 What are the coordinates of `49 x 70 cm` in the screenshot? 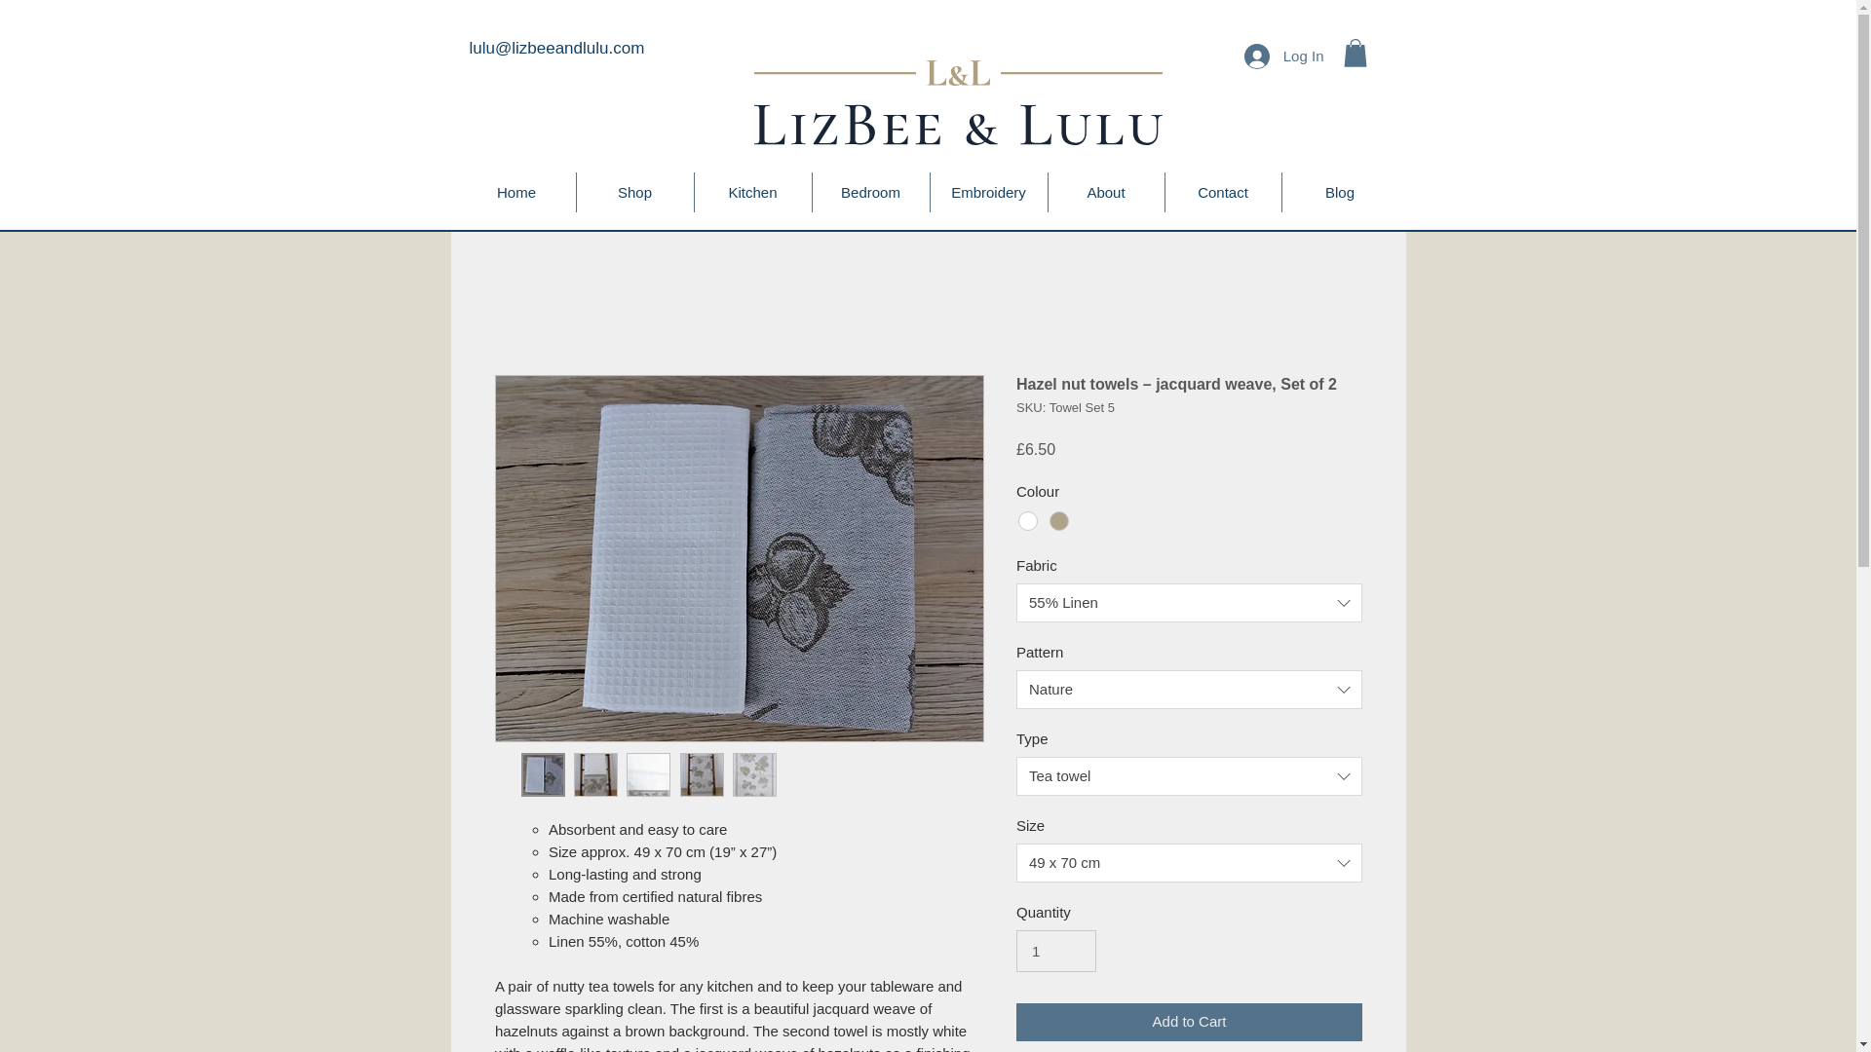 It's located at (1189, 863).